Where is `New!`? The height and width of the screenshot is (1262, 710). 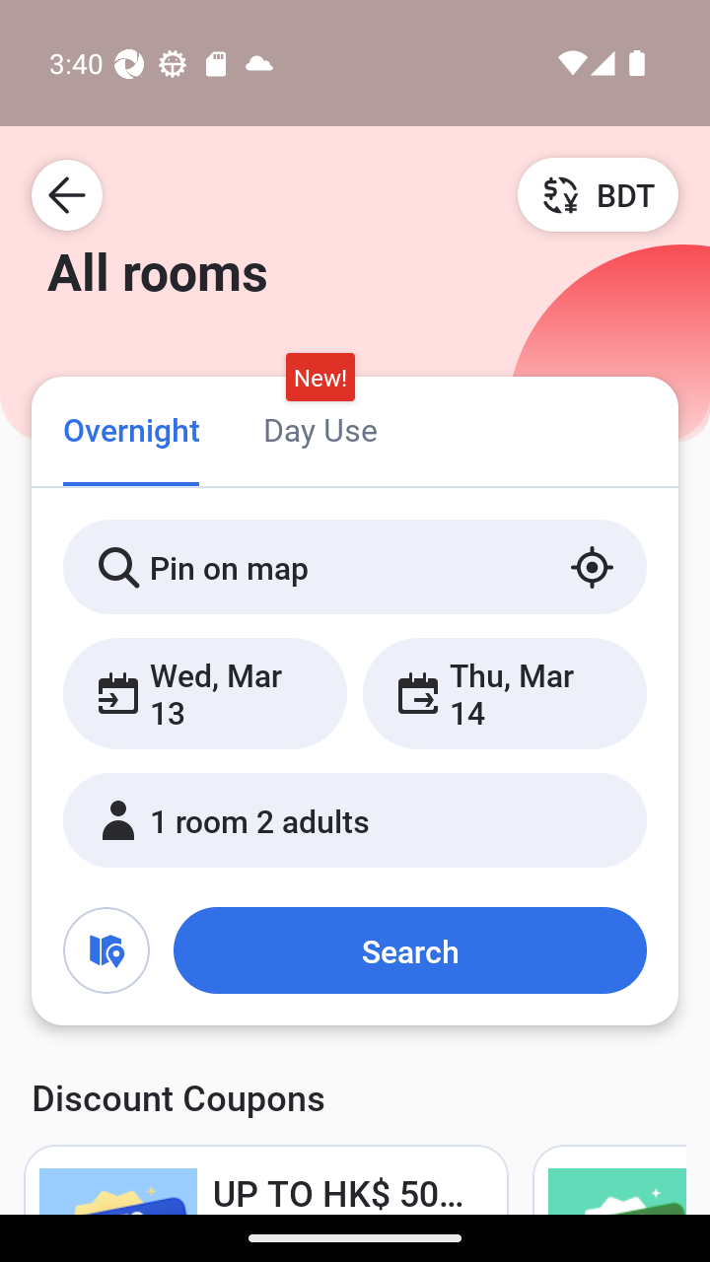 New! is located at coordinates (319, 378).